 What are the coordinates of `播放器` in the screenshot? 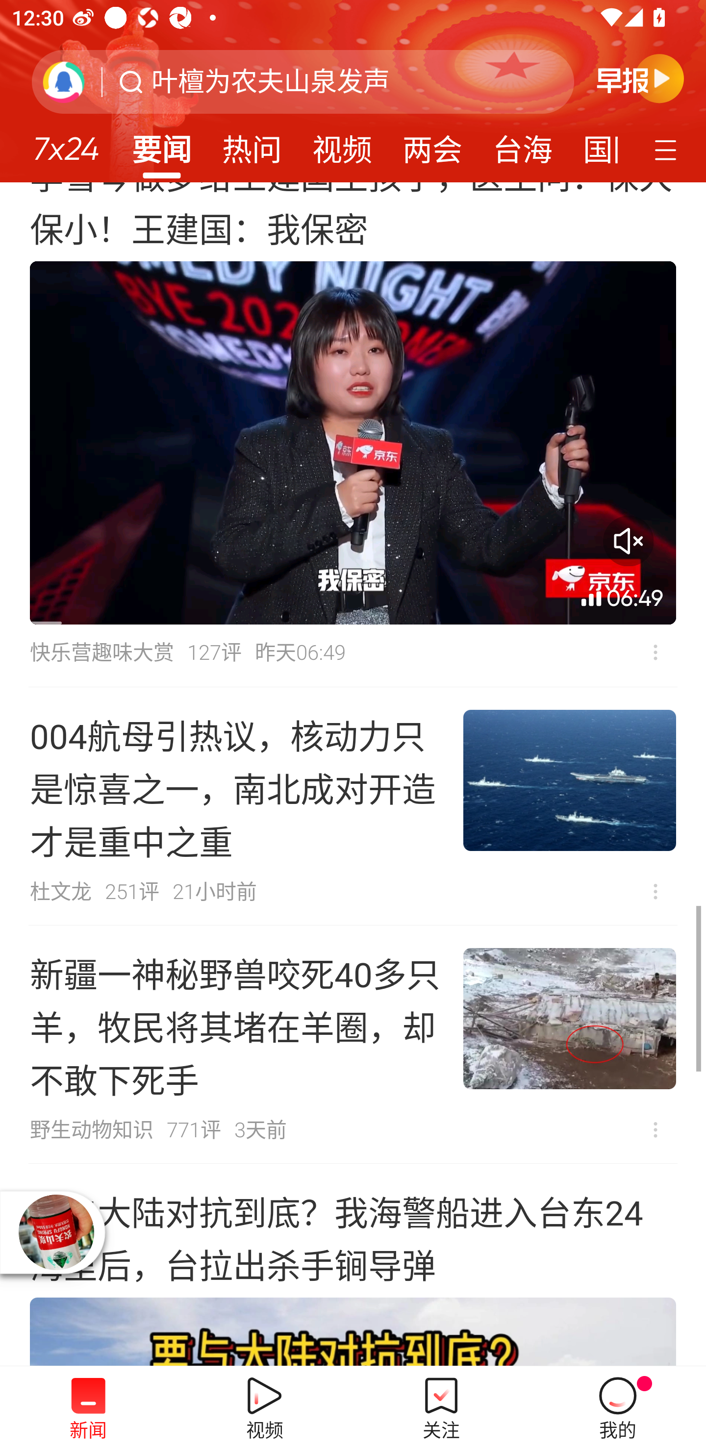 It's located at (56, 1232).